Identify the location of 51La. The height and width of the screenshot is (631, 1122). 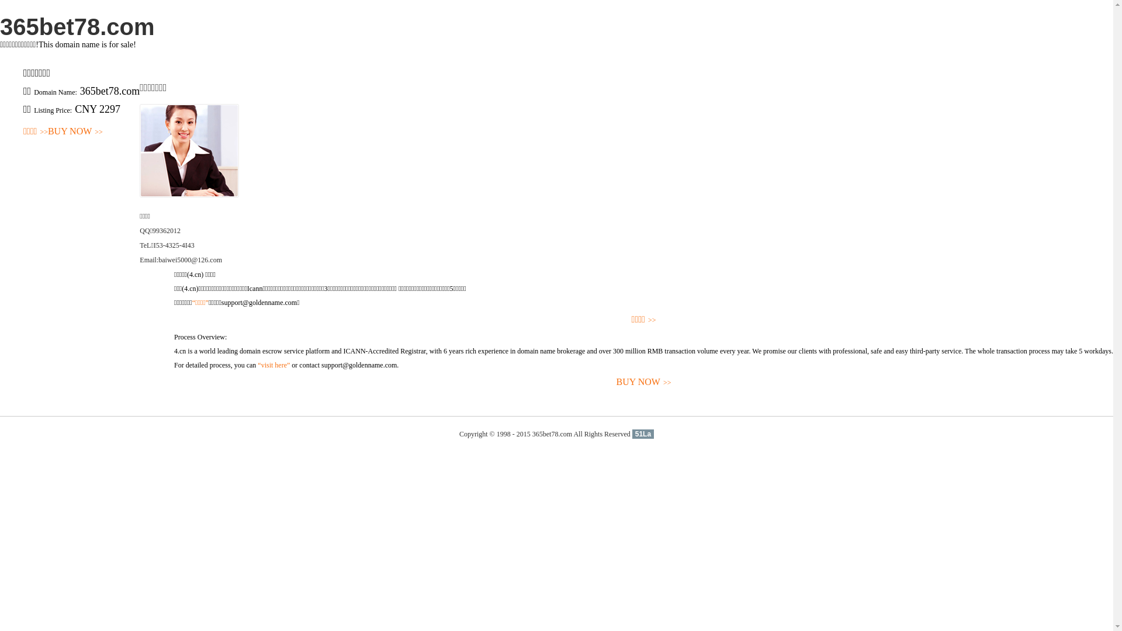
(643, 434).